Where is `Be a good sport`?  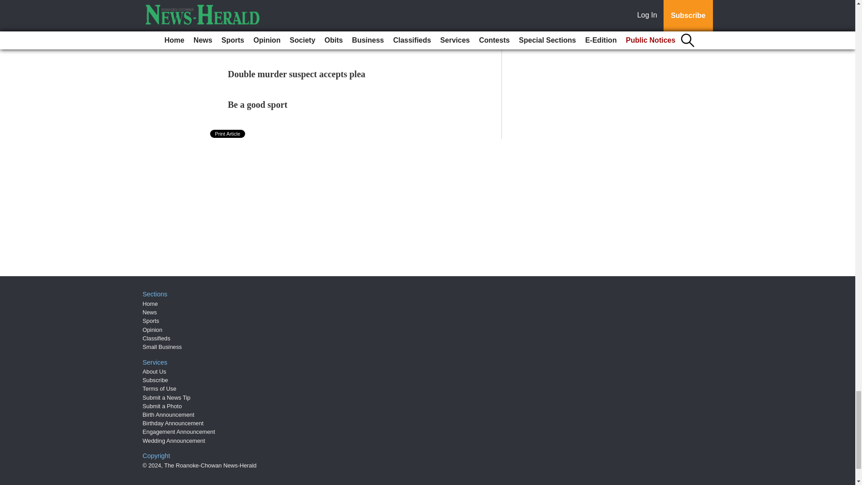 Be a good sport is located at coordinates (258, 105).